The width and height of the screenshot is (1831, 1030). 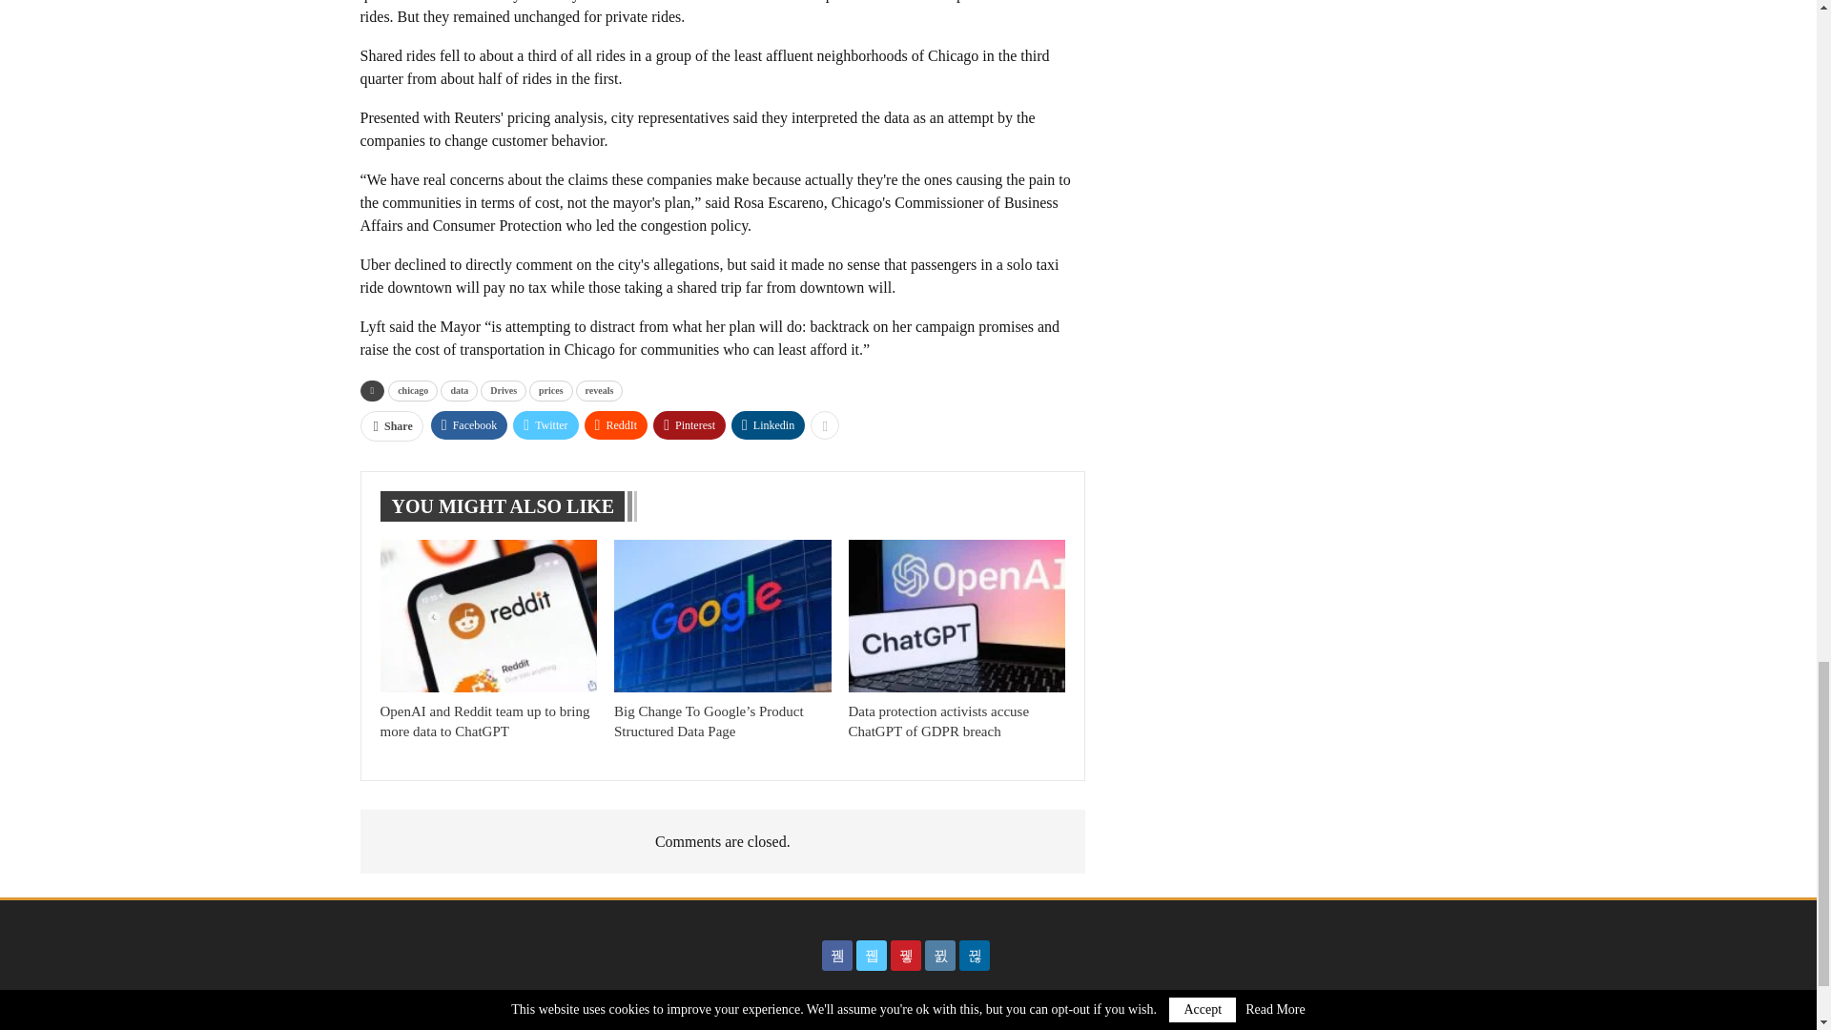 I want to click on Data protection activists accuse ChatGPT of GDPR breach, so click(x=938, y=721).